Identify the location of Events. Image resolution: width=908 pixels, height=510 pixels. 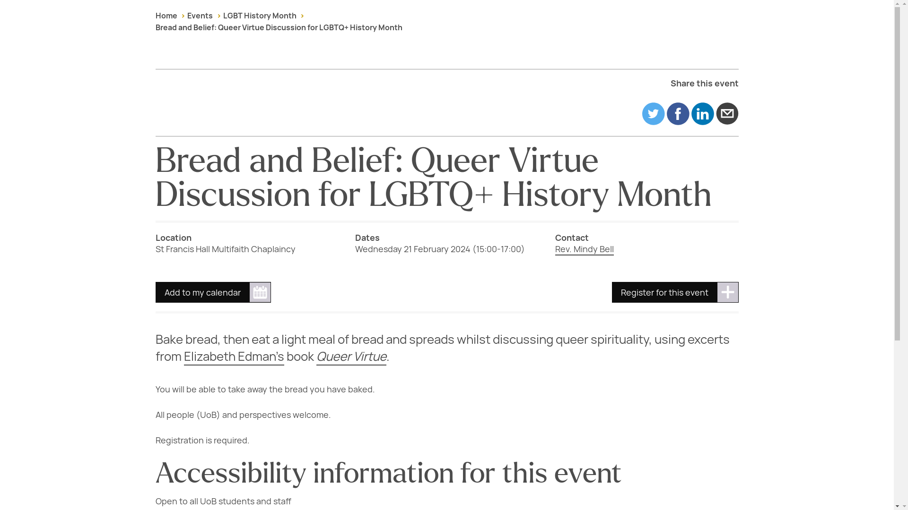
(200, 16).